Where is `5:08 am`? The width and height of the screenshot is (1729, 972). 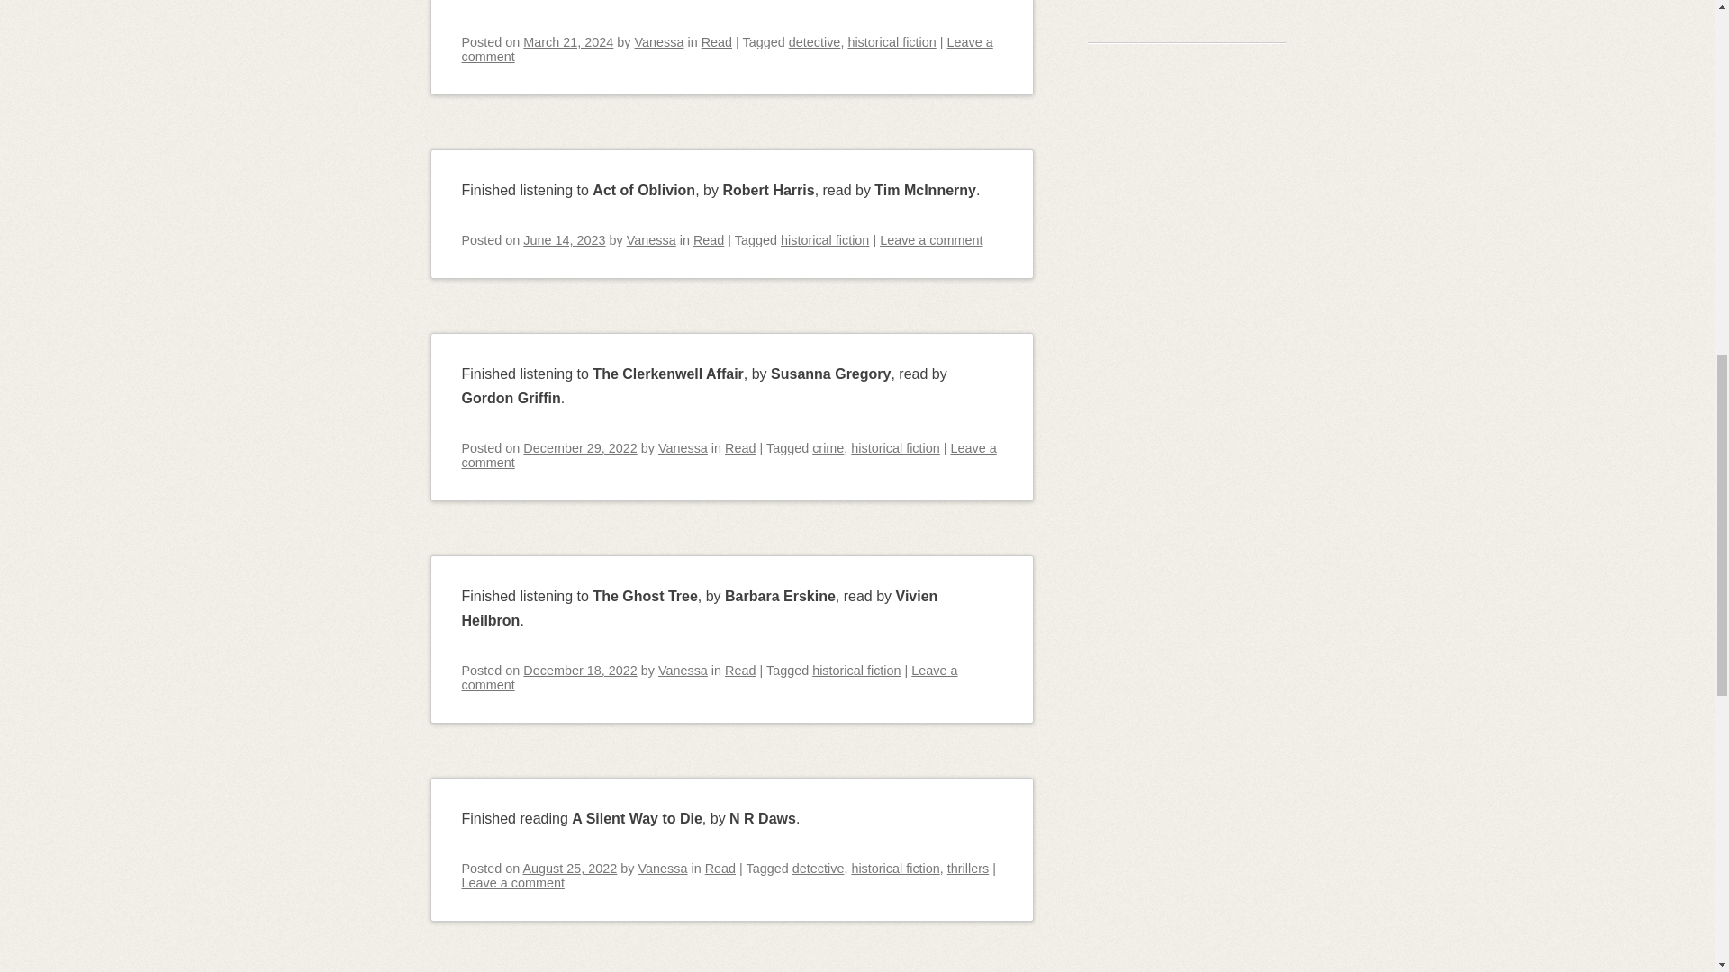 5:08 am is located at coordinates (568, 41).